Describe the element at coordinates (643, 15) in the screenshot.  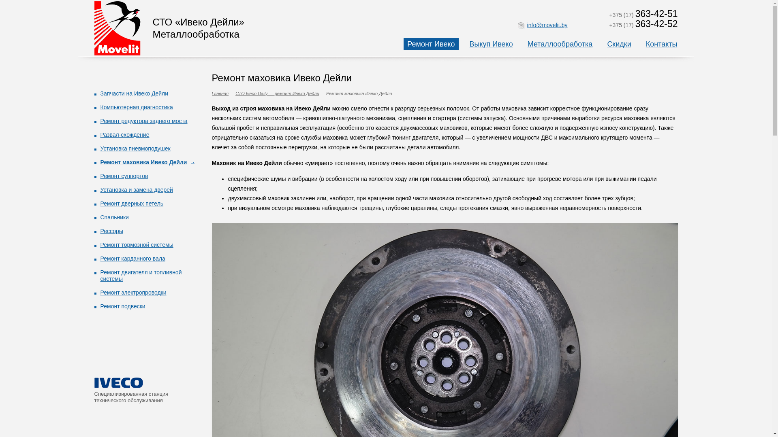
I see `+375 (17) 363-42-51` at that location.